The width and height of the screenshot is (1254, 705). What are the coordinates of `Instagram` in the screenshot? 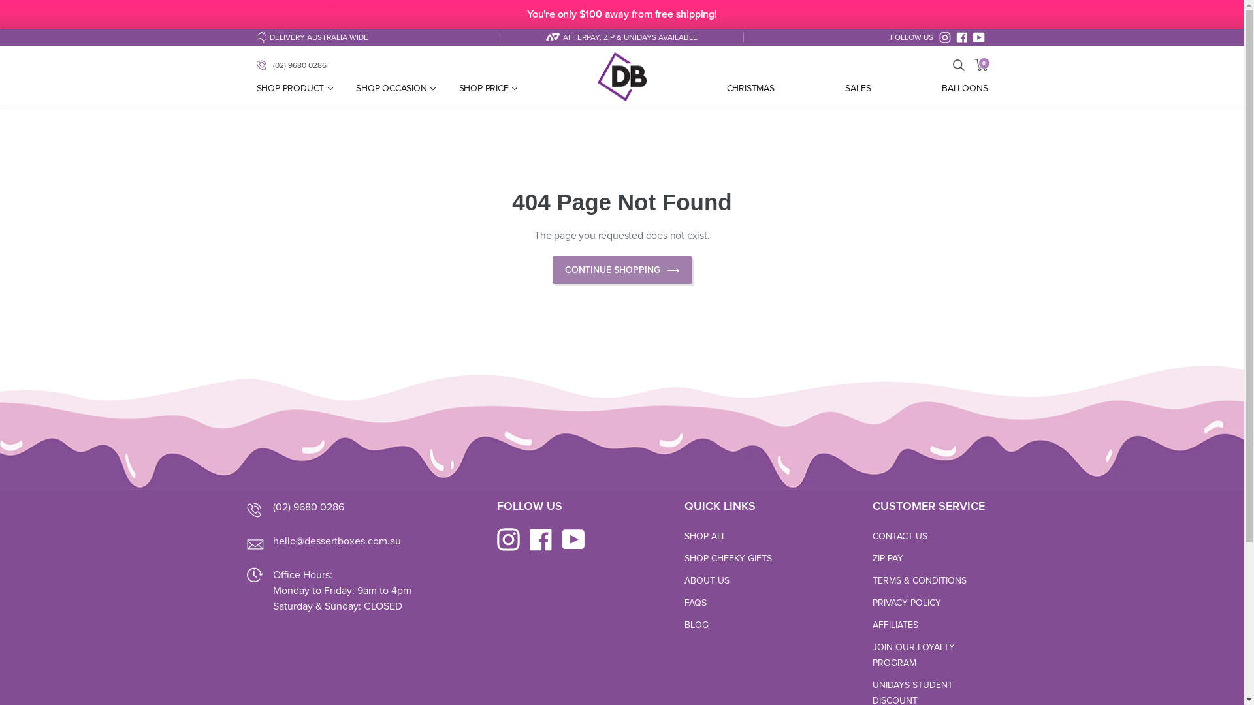 It's located at (513, 539).